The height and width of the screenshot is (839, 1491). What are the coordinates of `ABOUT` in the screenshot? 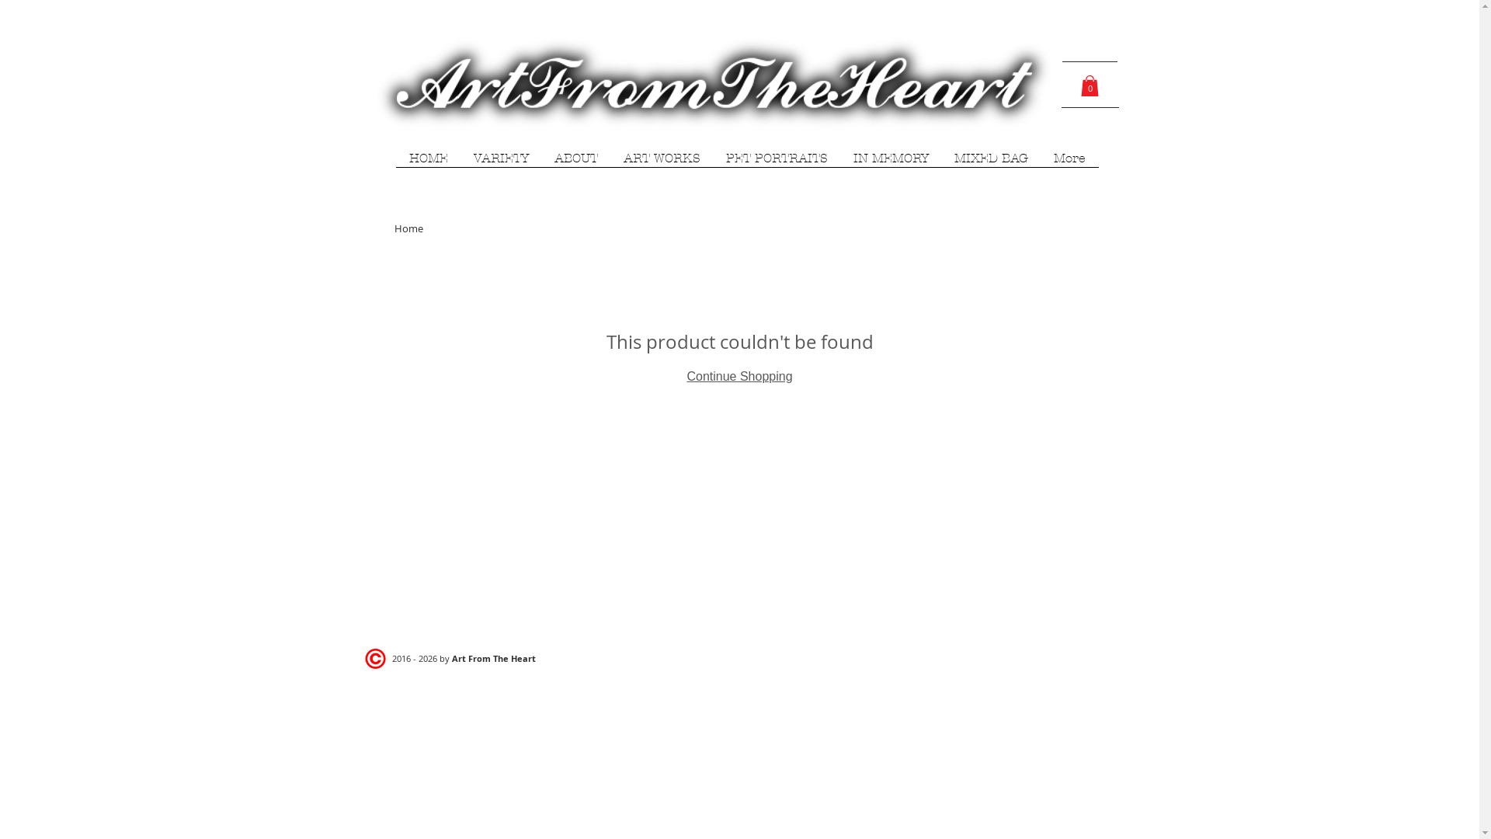 It's located at (576, 163).